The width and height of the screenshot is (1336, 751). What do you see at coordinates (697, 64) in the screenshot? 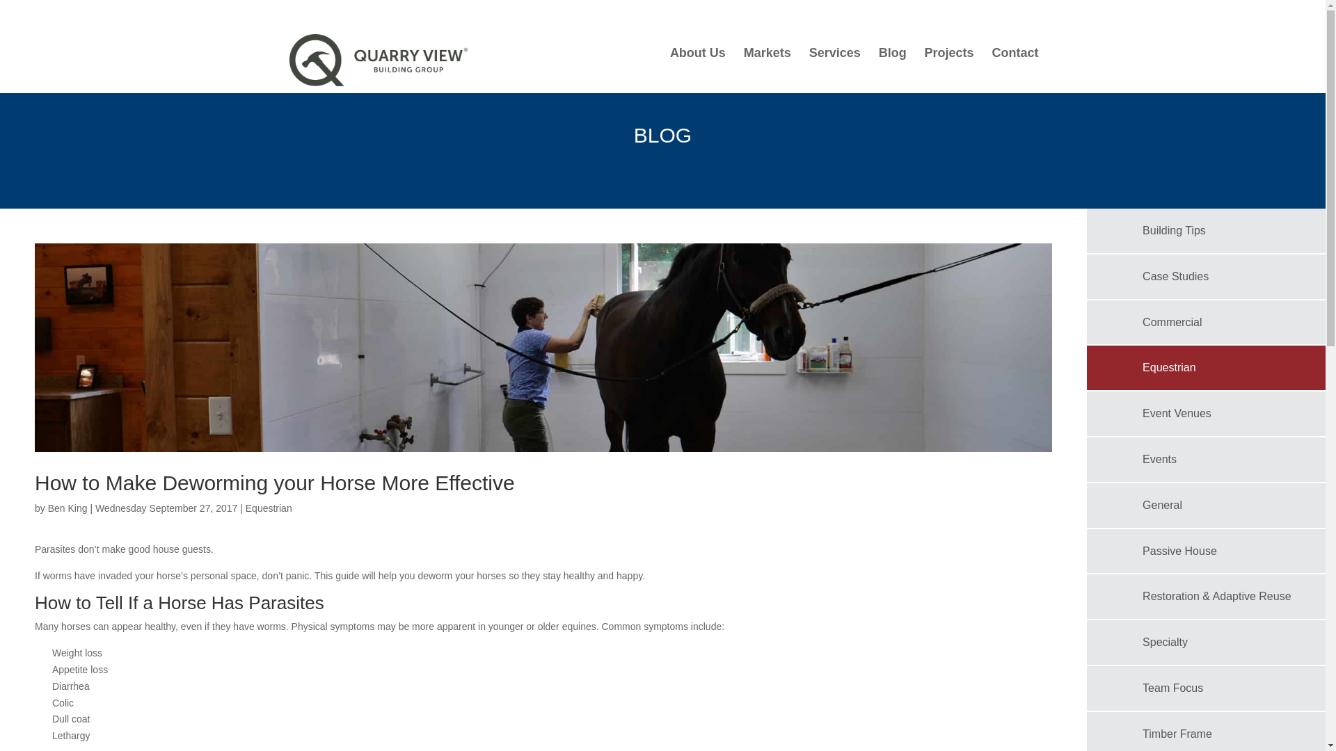
I see `About Us` at bounding box center [697, 64].